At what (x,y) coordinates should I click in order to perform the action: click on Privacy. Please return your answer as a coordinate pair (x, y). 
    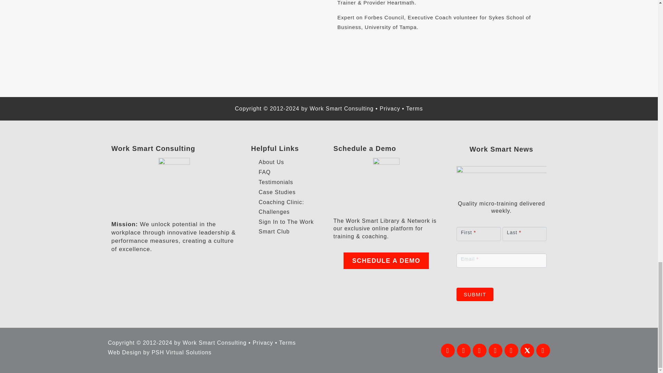
    Looking at the image, I should click on (390, 108).